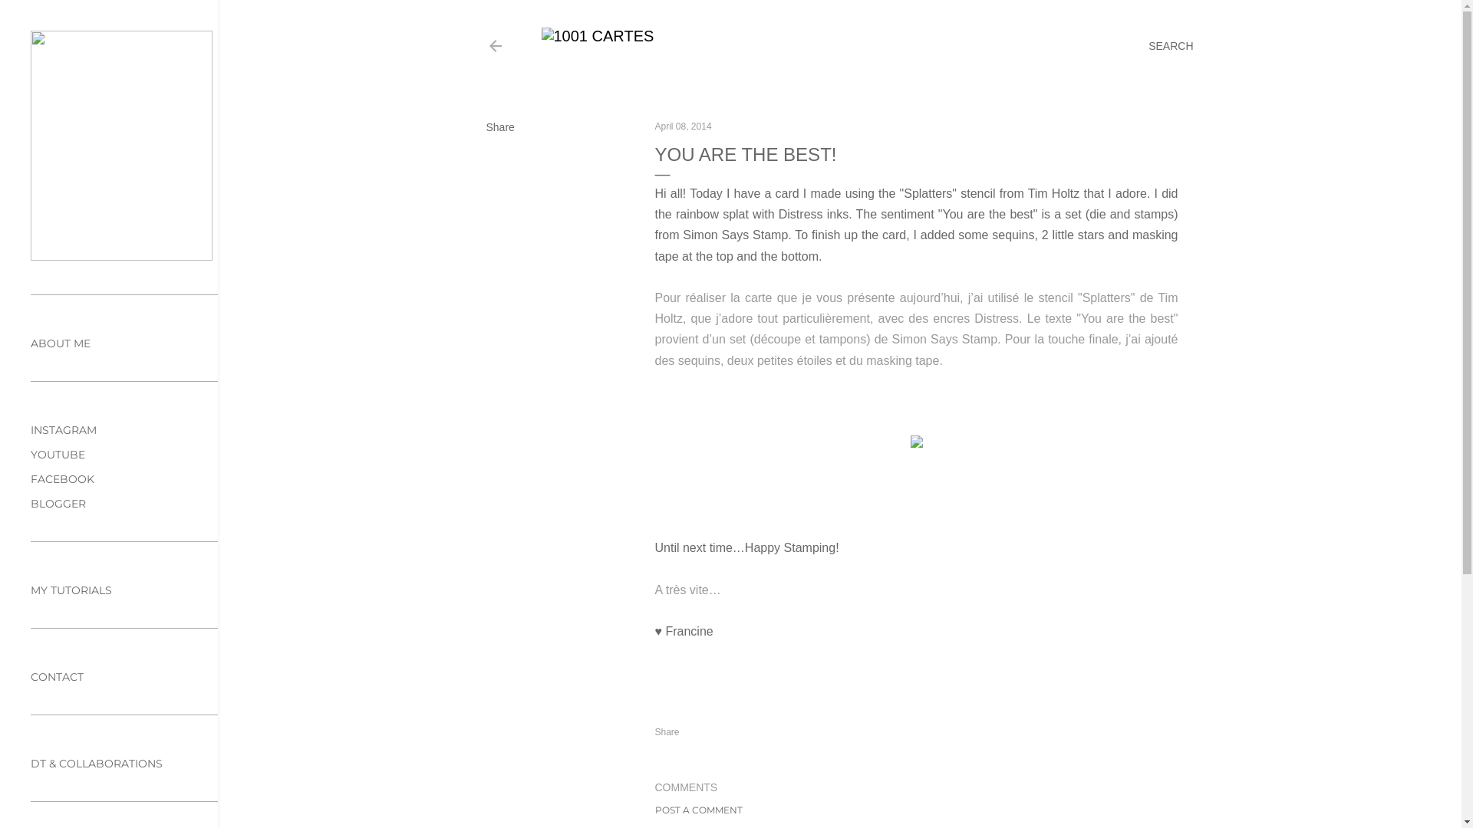  I want to click on CONTACT, so click(57, 677).